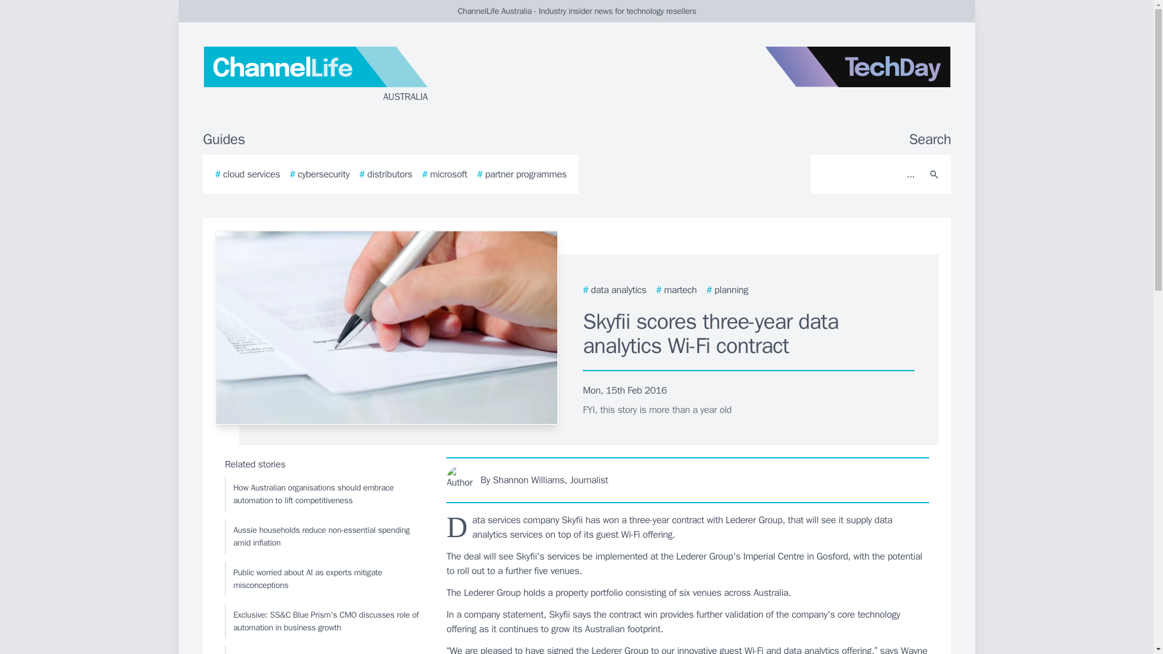 The image size is (1163, 654). Describe the element at coordinates (688, 480) in the screenshot. I see `By Shannon Williams, Journalist` at that location.